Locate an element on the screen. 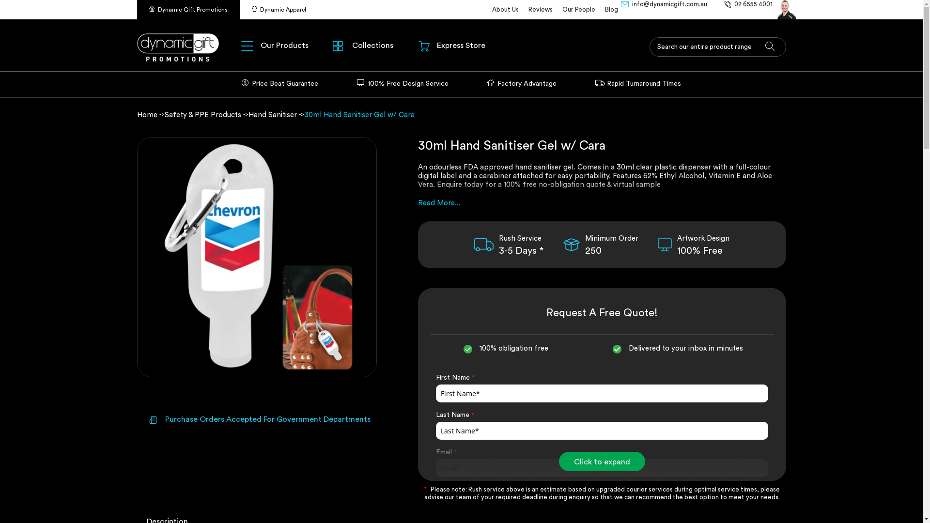 This screenshot has width=930, height=523.  Dynamic Apparel is located at coordinates (278, 10).